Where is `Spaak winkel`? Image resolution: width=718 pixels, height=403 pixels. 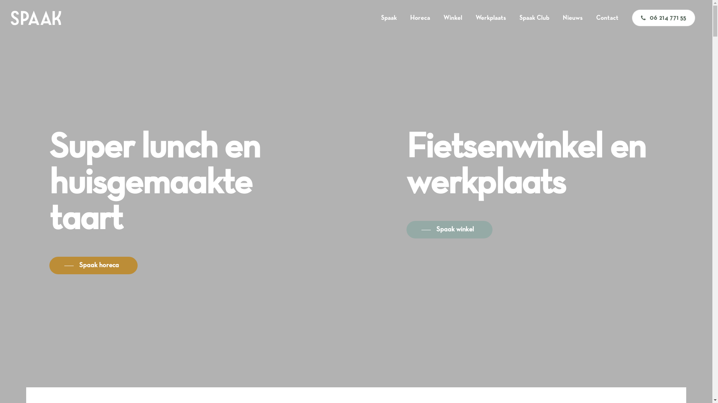
Spaak winkel is located at coordinates (449, 230).